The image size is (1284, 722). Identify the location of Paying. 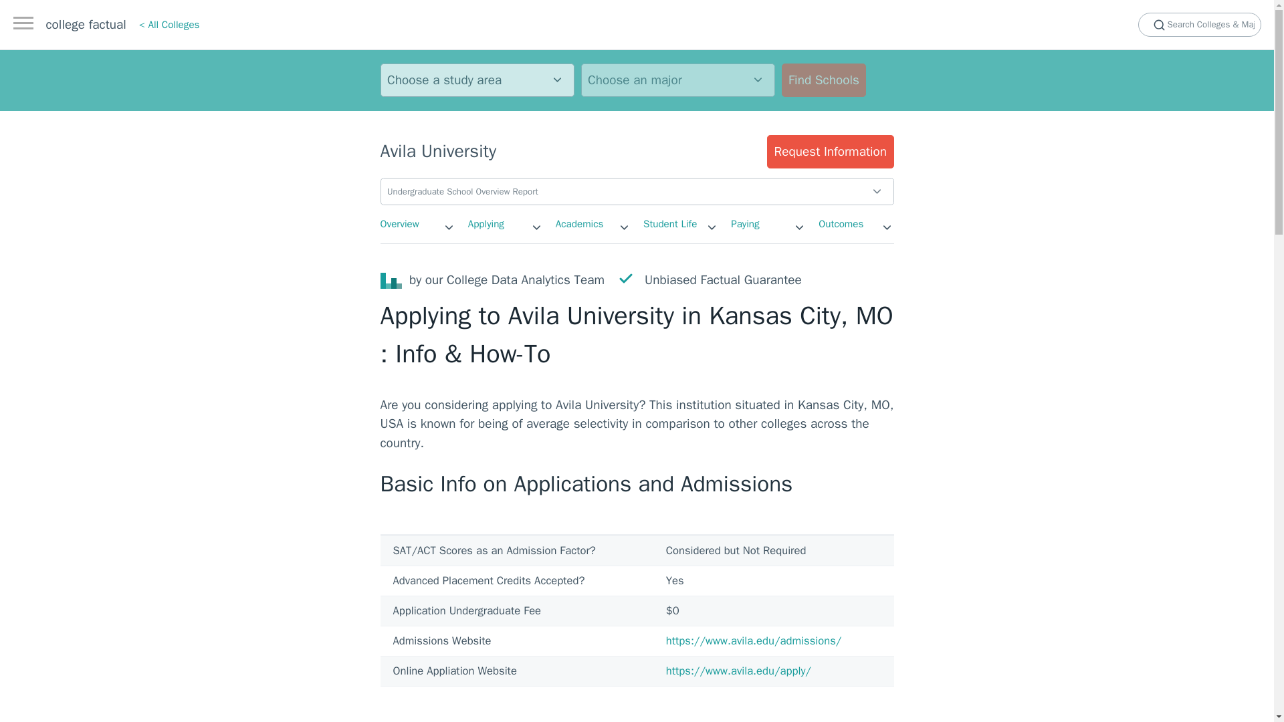
(744, 223).